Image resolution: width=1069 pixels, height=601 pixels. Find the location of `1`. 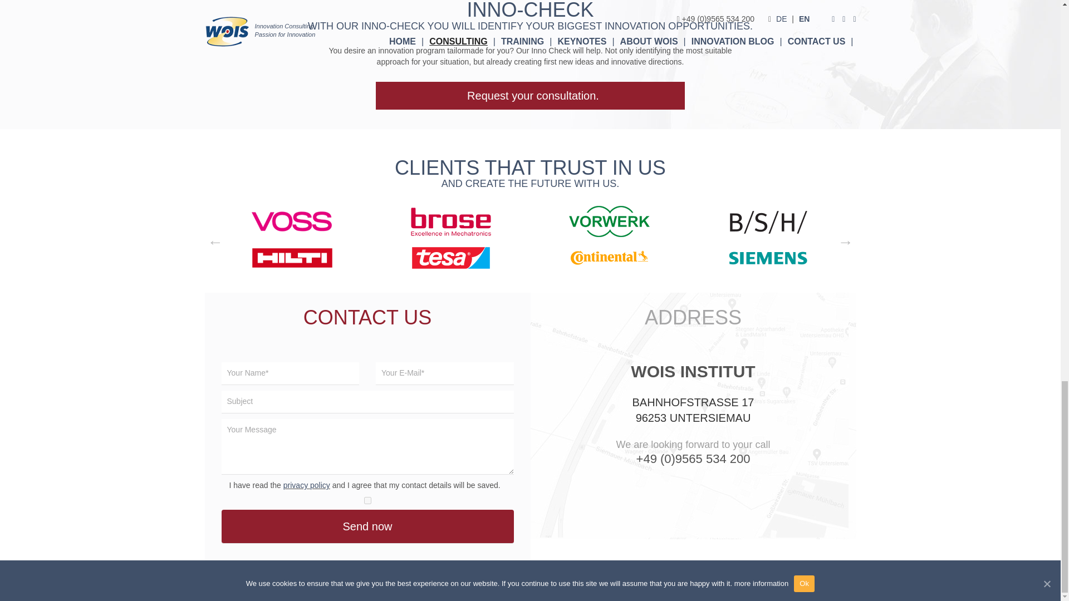

1 is located at coordinates (367, 501).